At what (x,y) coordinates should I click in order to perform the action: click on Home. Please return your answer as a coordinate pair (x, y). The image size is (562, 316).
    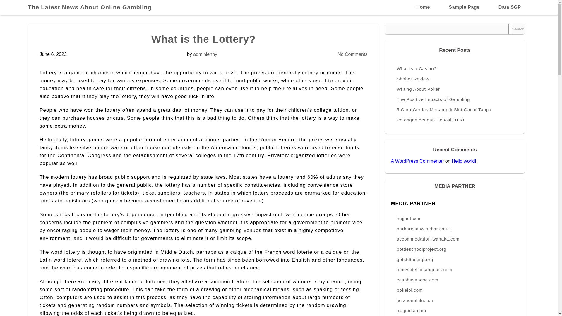
    Looking at the image, I should click on (423, 7).